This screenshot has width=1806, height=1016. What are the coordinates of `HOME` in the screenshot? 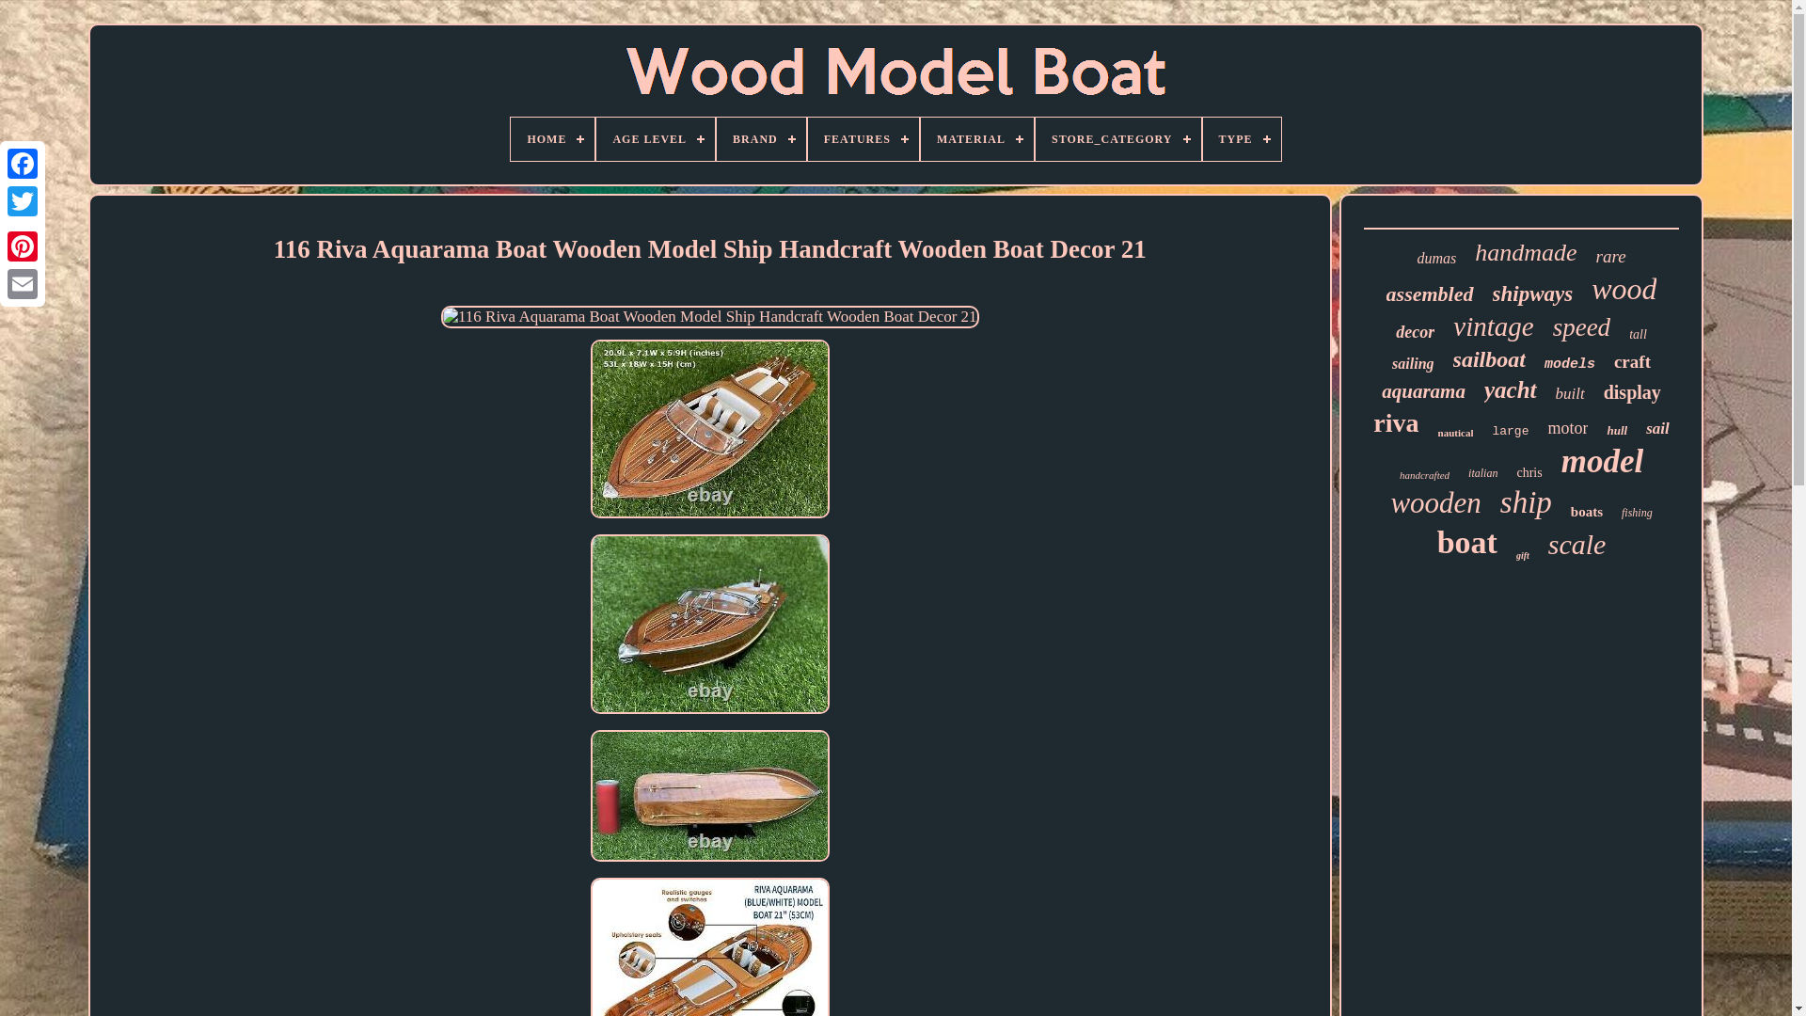 It's located at (552, 139).